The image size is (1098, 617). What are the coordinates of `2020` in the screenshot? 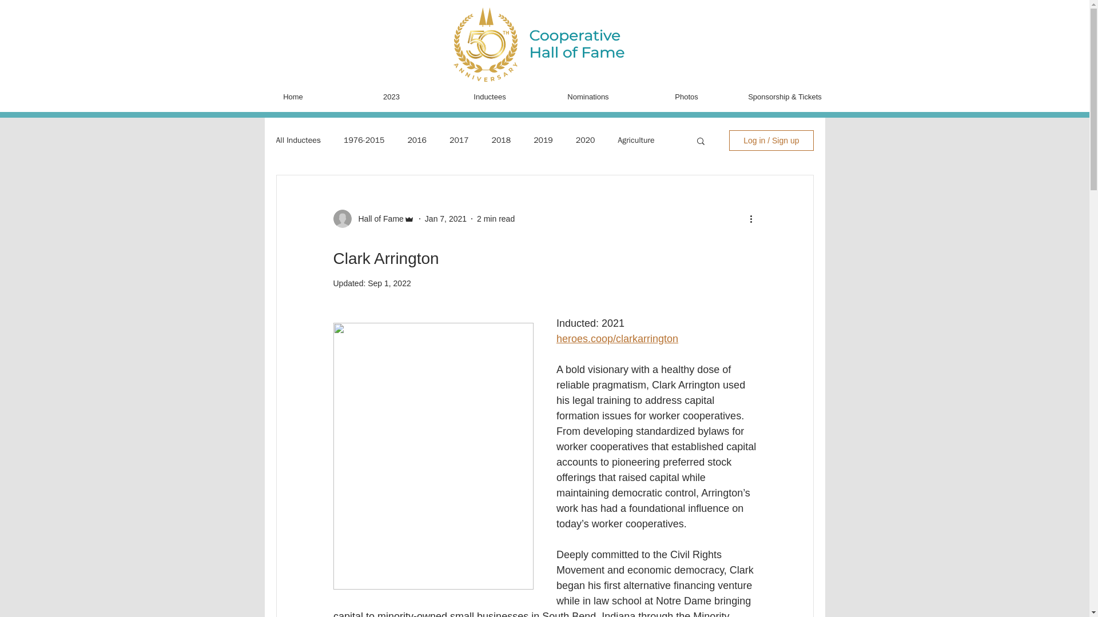 It's located at (585, 140).